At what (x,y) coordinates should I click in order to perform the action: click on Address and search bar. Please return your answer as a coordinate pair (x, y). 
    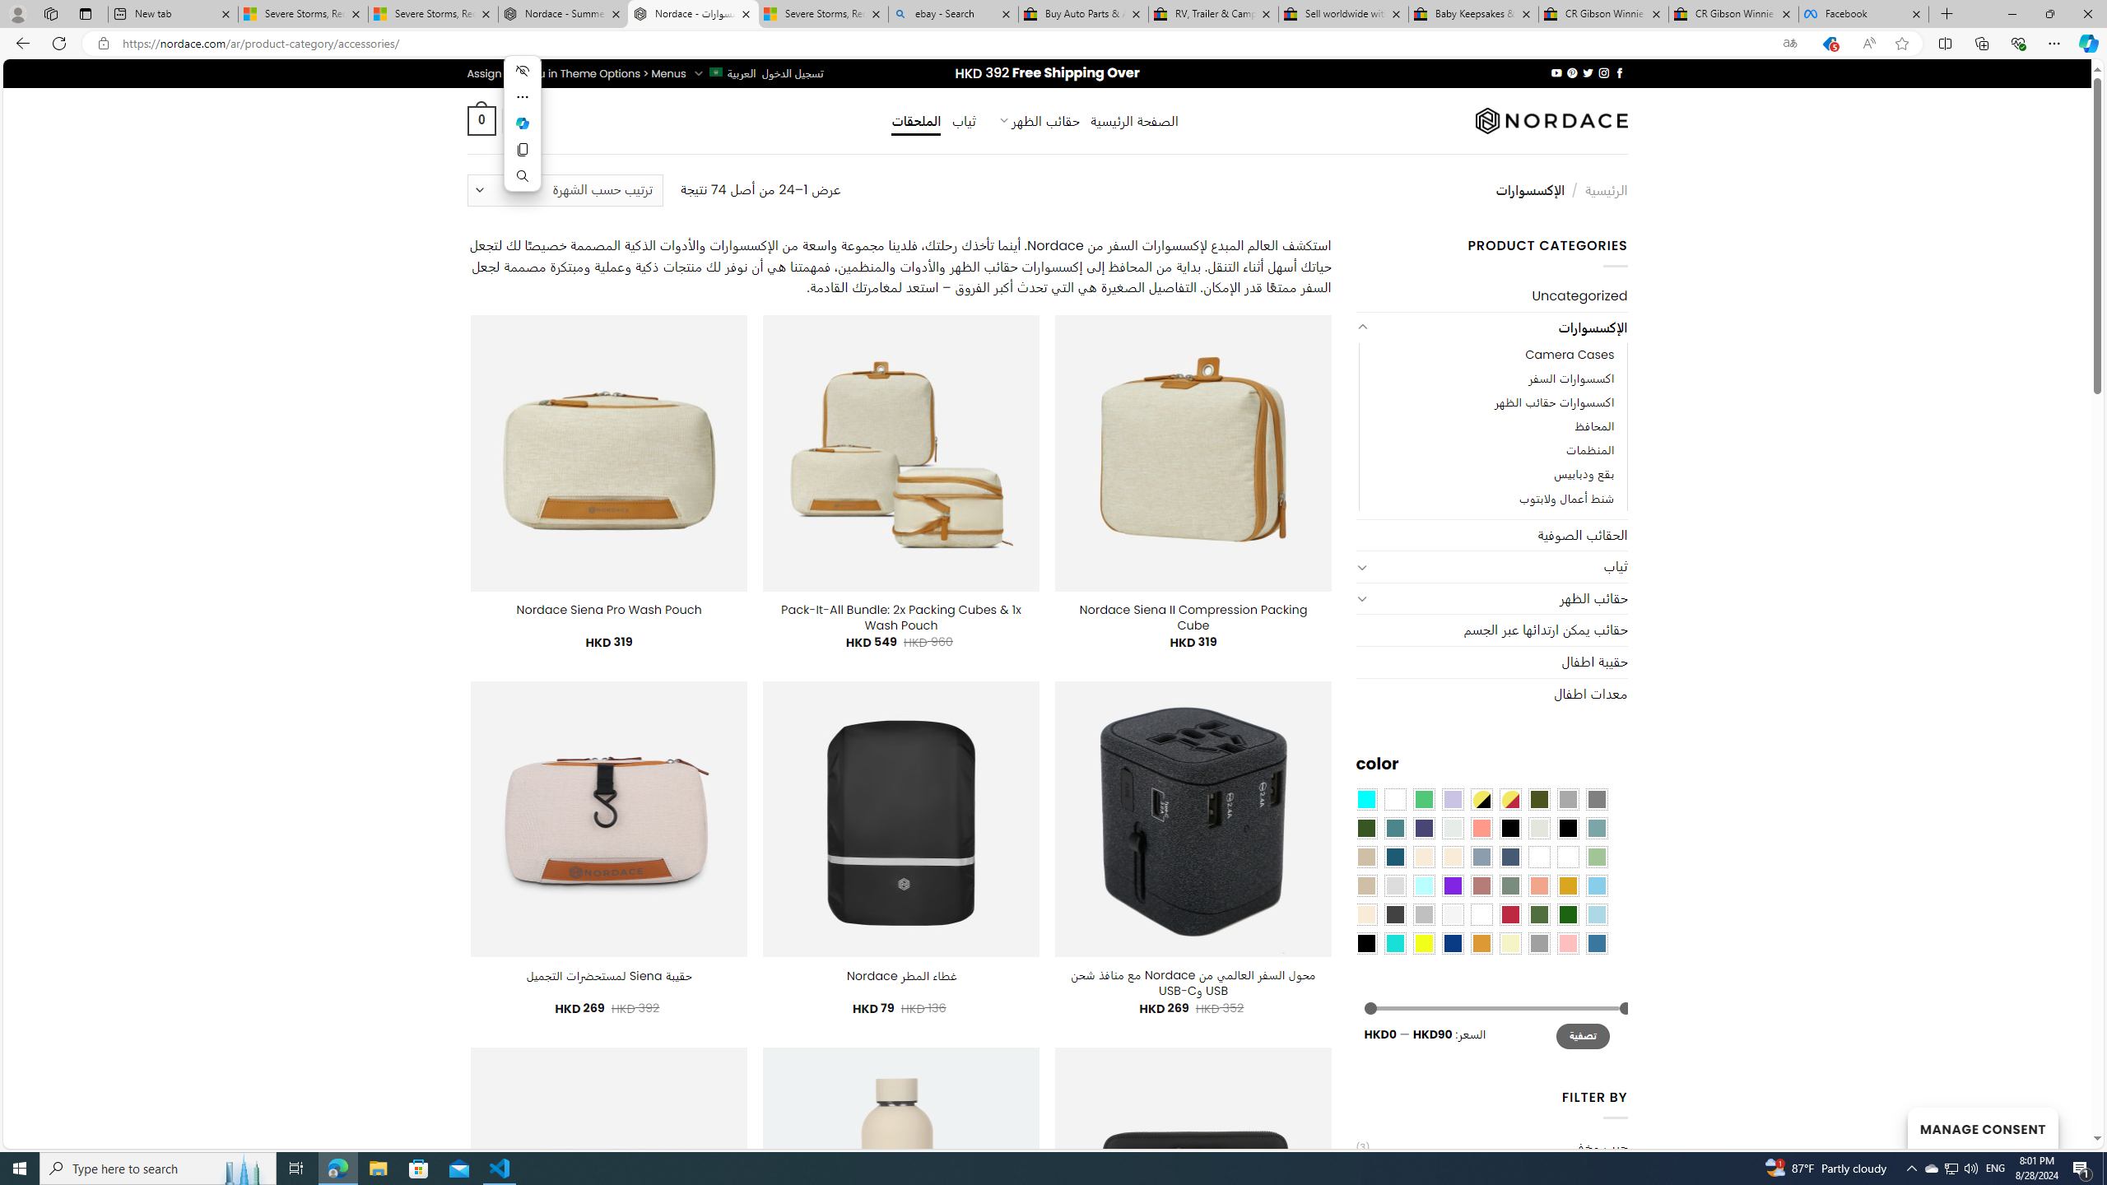
    Looking at the image, I should click on (945, 44).